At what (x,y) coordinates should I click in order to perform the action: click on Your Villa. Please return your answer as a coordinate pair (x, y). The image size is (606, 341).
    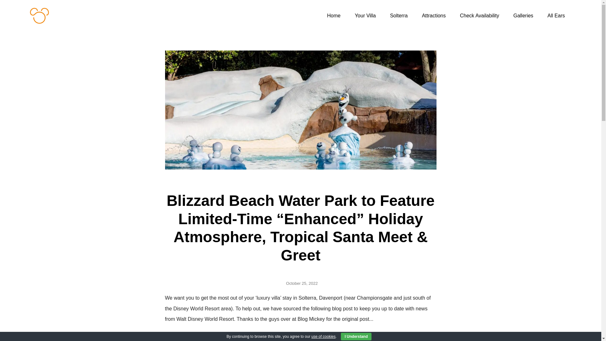
    Looking at the image, I should click on (365, 16).